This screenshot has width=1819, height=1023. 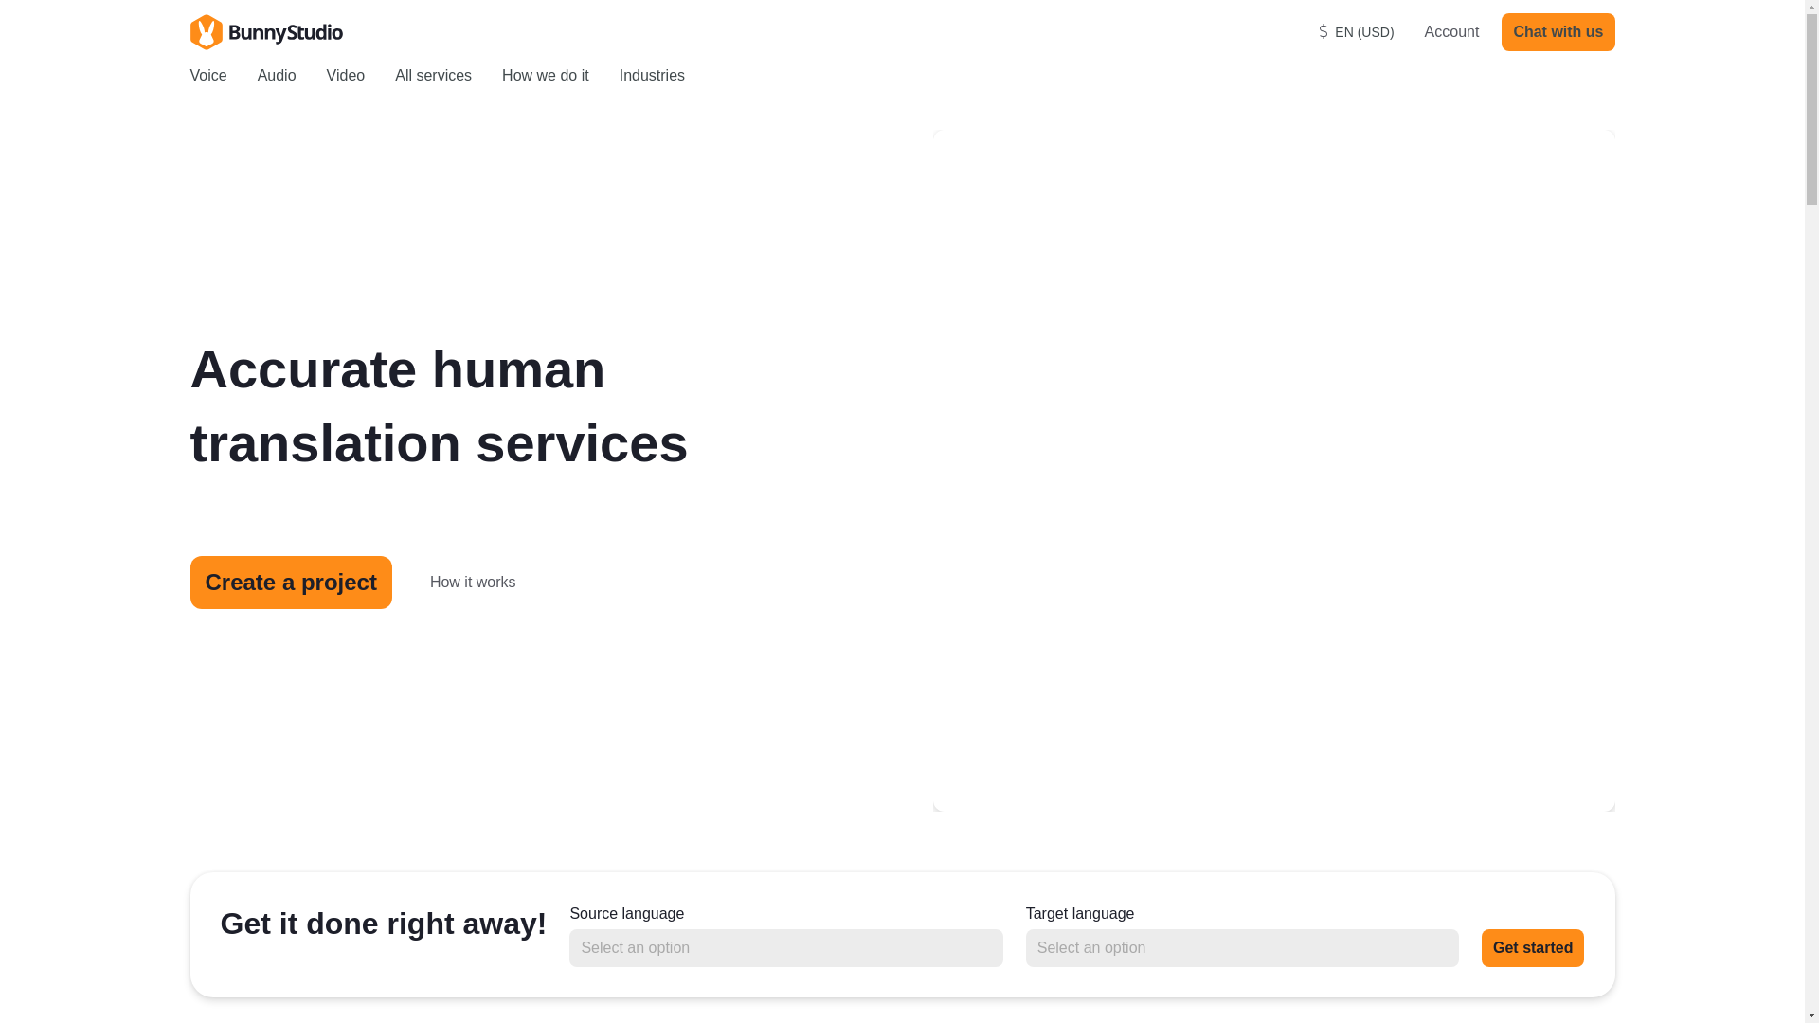 I want to click on Video, so click(x=346, y=76).